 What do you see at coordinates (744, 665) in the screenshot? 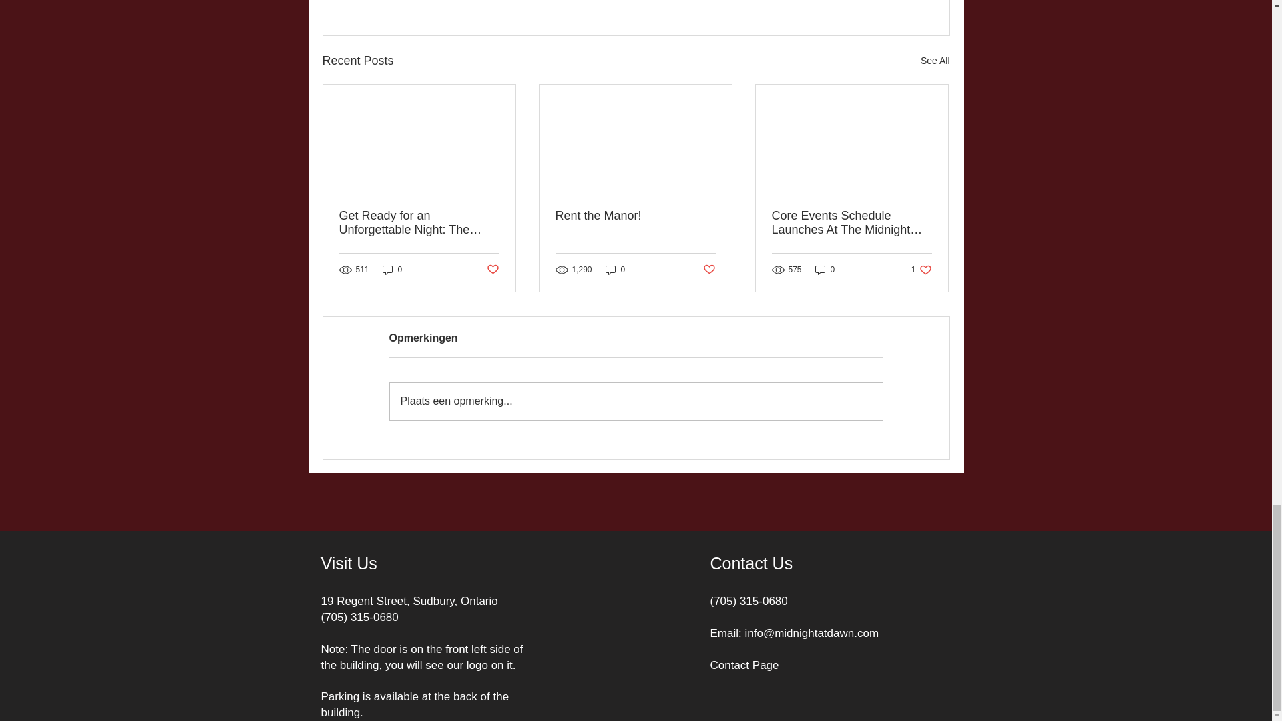
I see `0` at bounding box center [744, 665].